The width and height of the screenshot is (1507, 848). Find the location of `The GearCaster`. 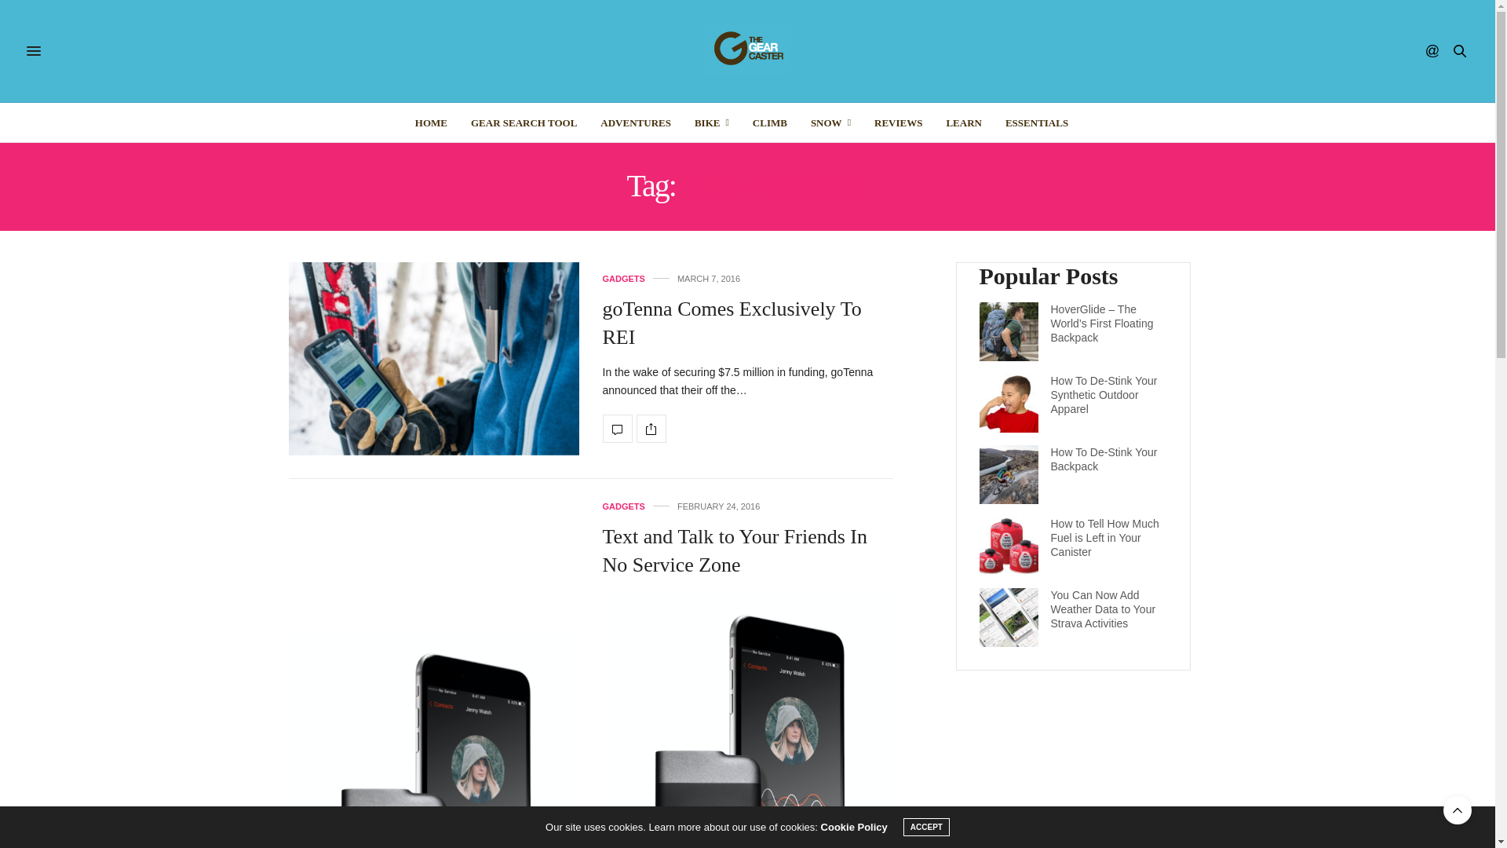

The GearCaster is located at coordinates (747, 51).